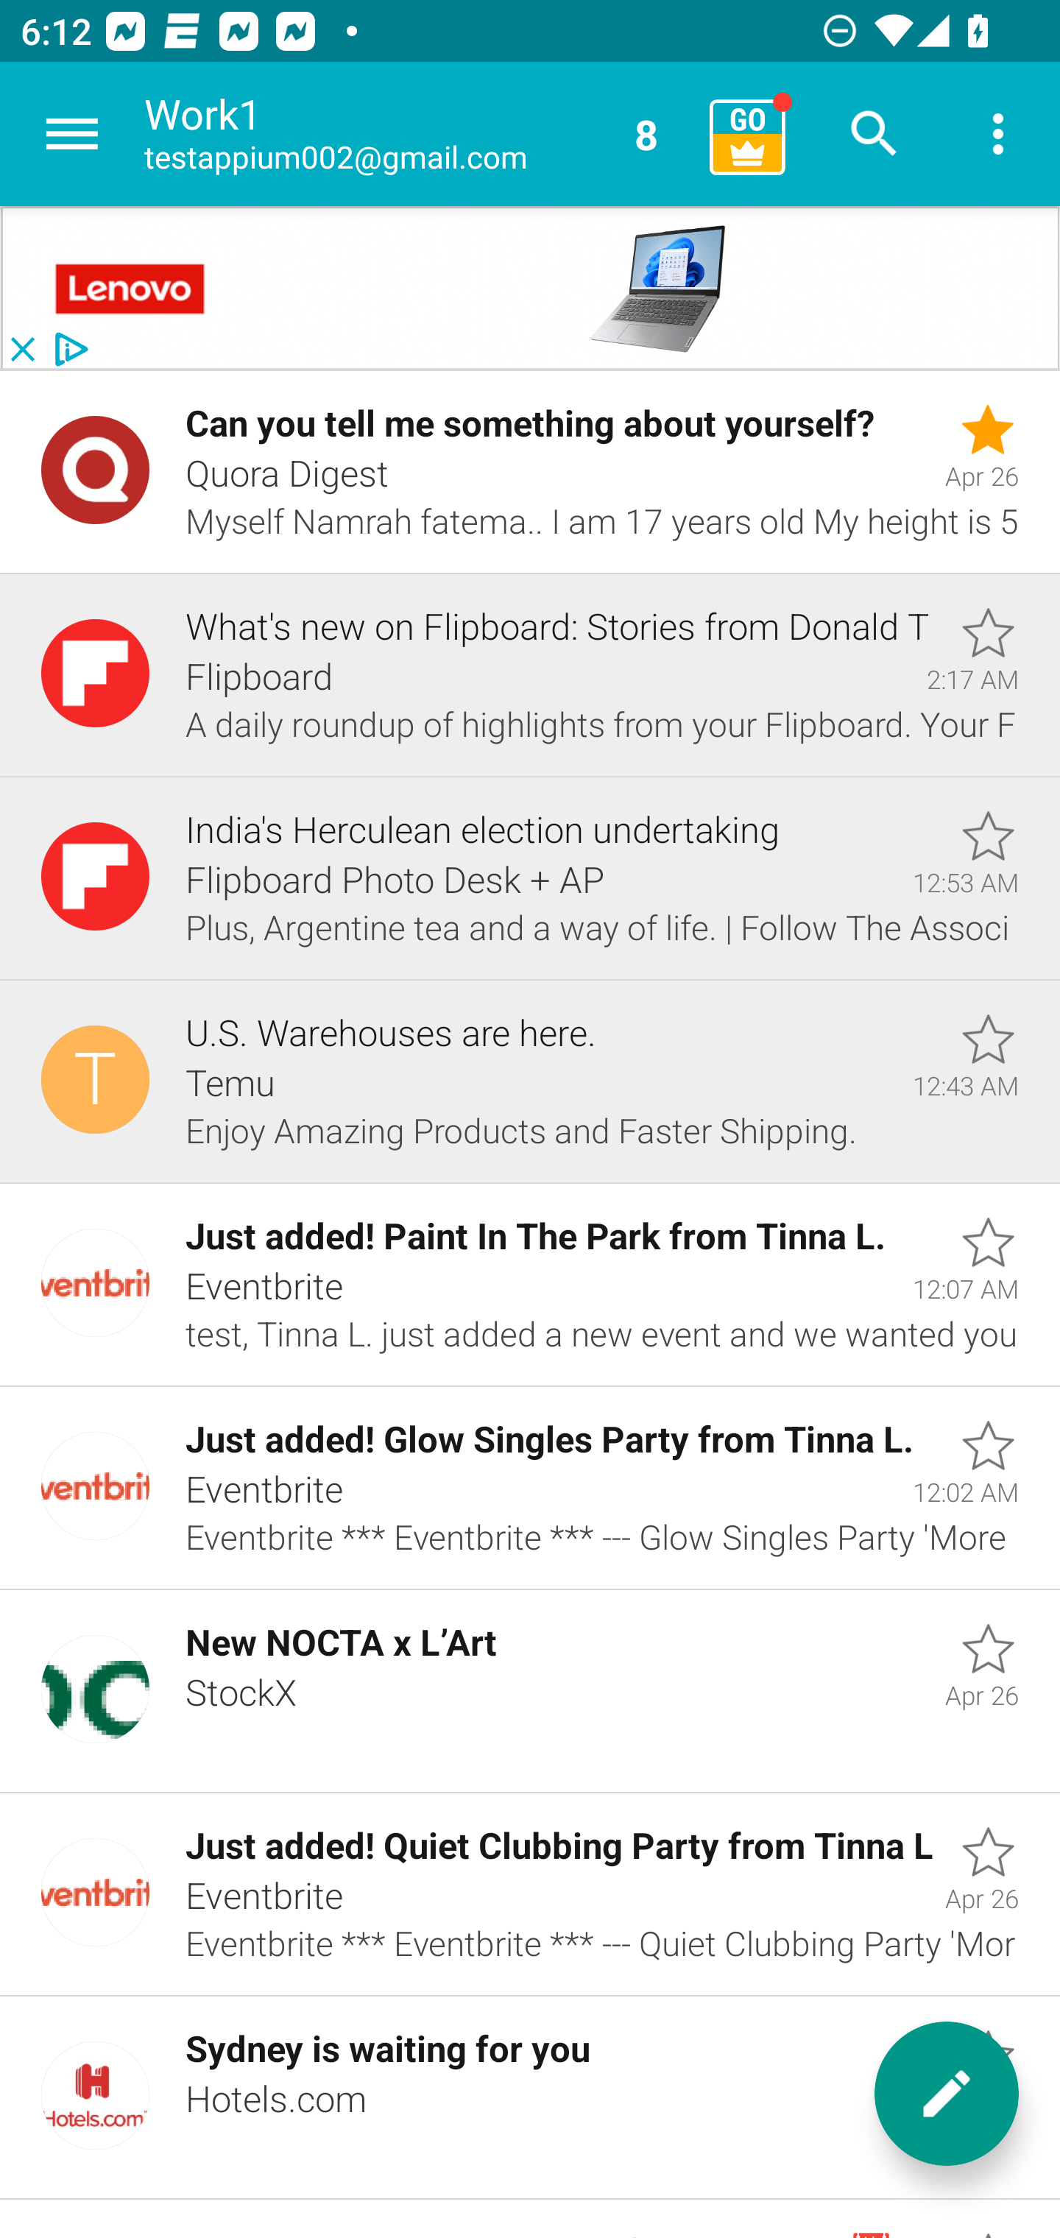  What do you see at coordinates (530, 1692) in the screenshot?
I see `Unread, New NOCTA x L’Art, StockX, Apr 26` at bounding box center [530, 1692].